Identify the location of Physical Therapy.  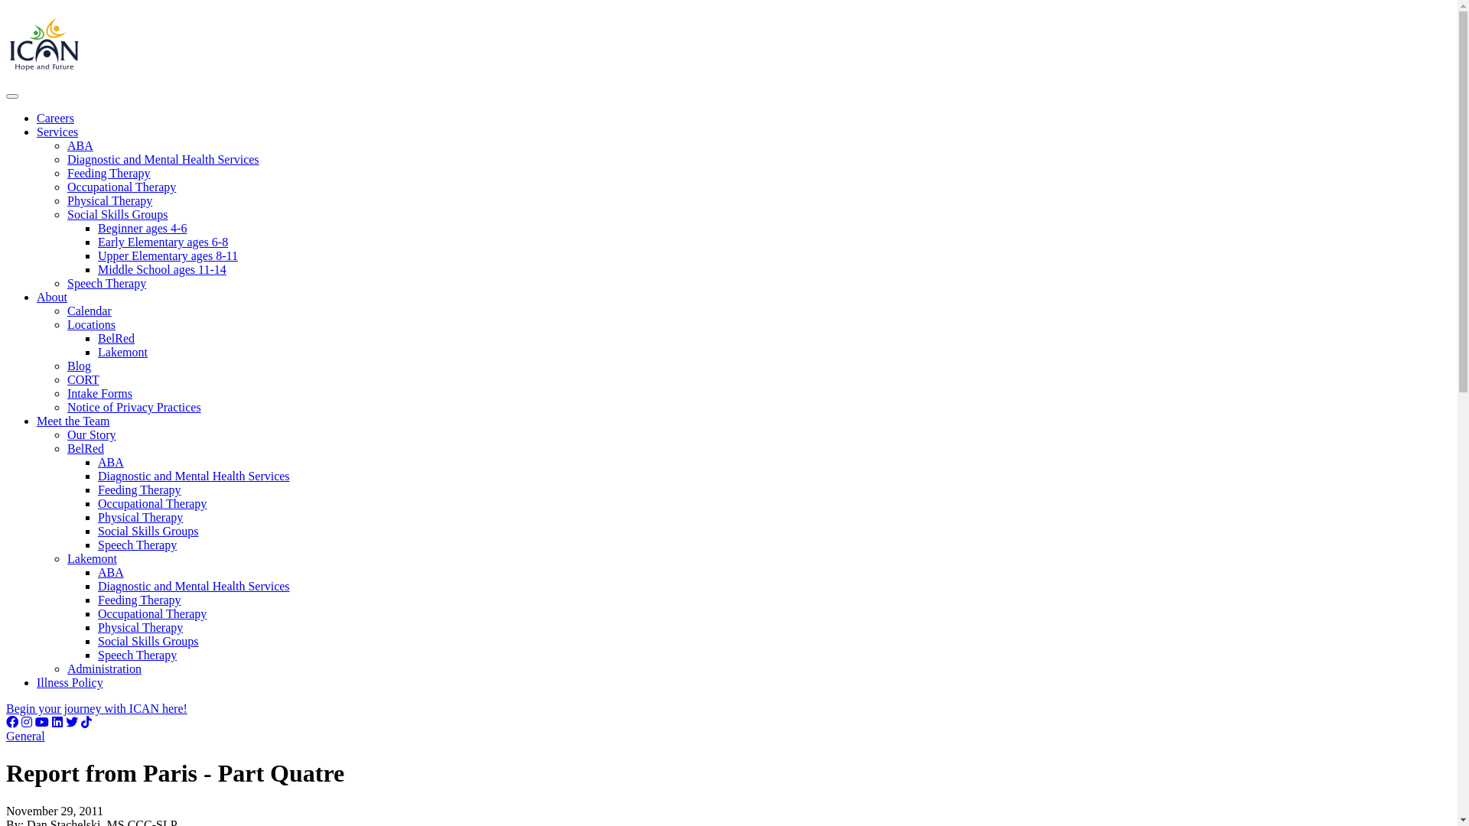
(141, 517).